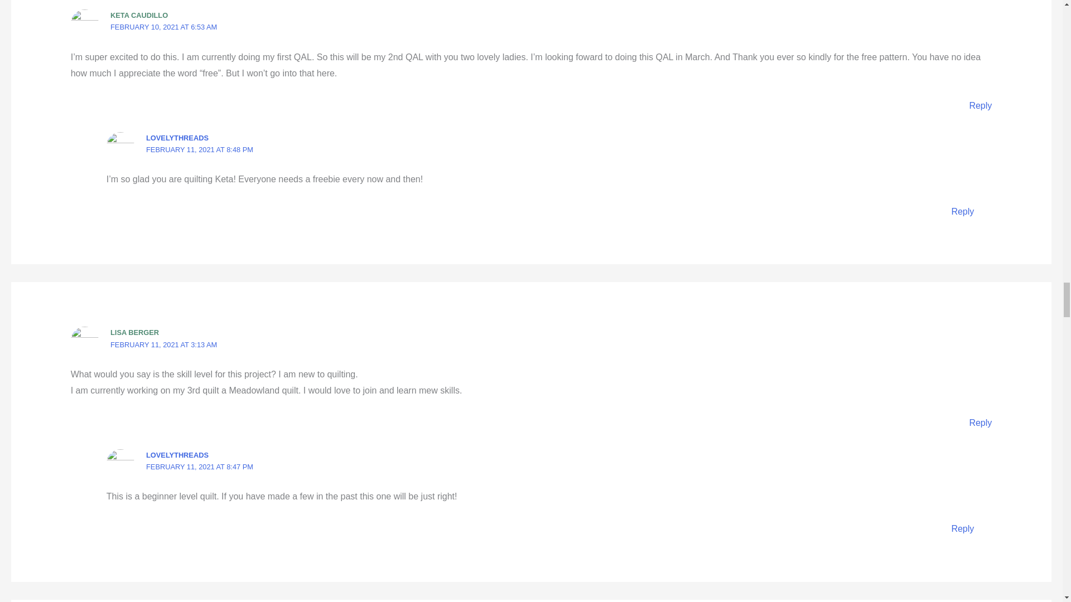 This screenshot has width=1071, height=602. Describe the element at coordinates (163, 27) in the screenshot. I see `FEBRUARY 10, 2021 AT 6:53 AM` at that location.